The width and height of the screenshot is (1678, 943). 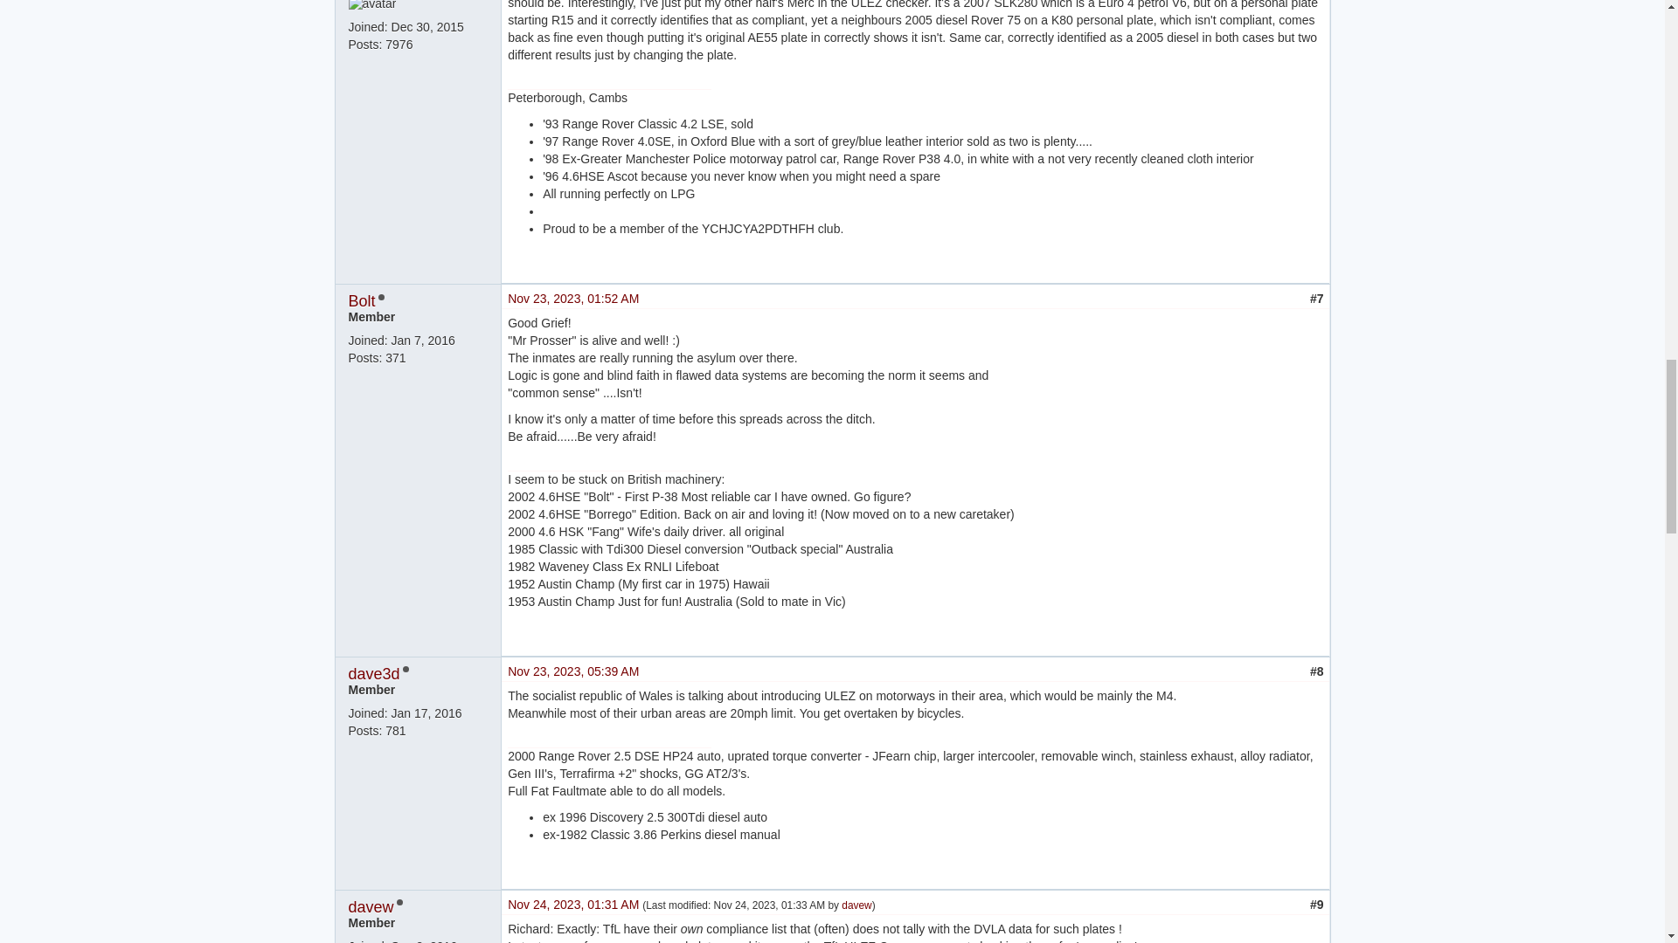 What do you see at coordinates (573, 671) in the screenshot?
I see `Nov 23, 2023, 05:39 AM` at bounding box center [573, 671].